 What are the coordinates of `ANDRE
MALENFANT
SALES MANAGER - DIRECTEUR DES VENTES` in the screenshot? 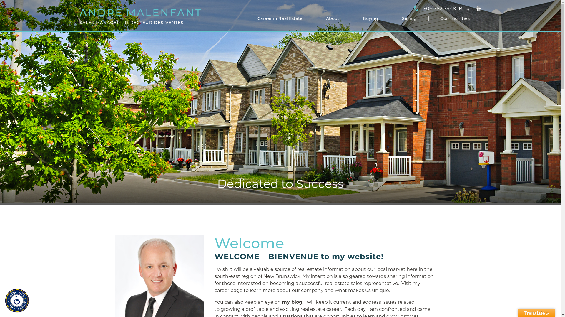 It's located at (141, 16).